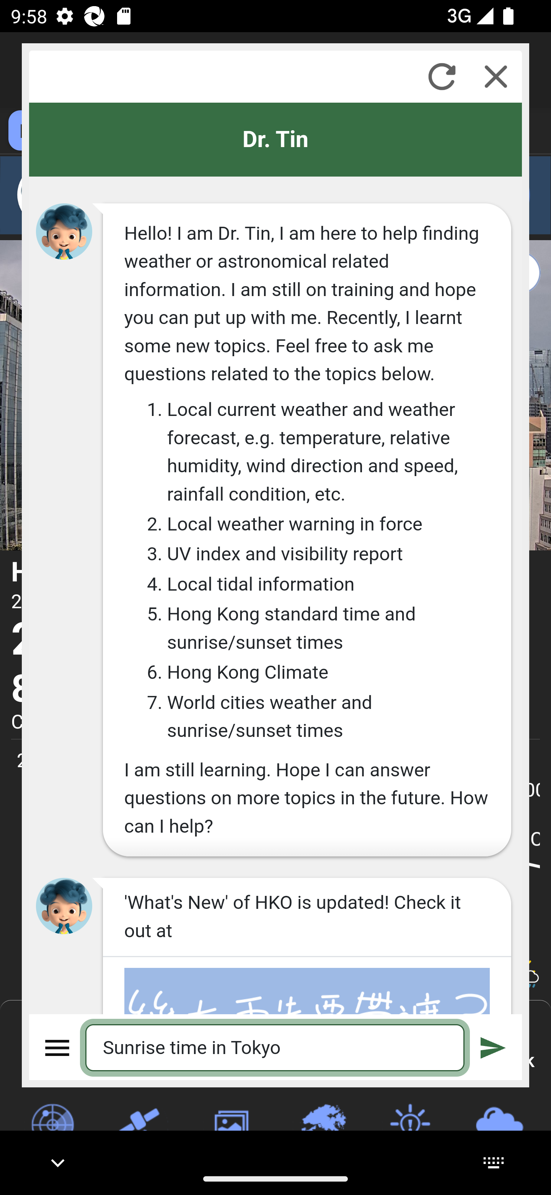  Describe the element at coordinates (58, 1047) in the screenshot. I see `Menu` at that location.